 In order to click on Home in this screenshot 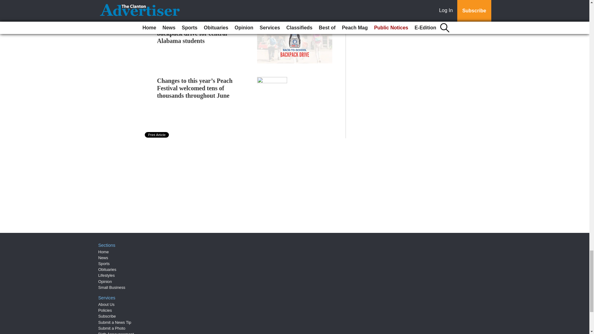, I will do `click(103, 252)`.